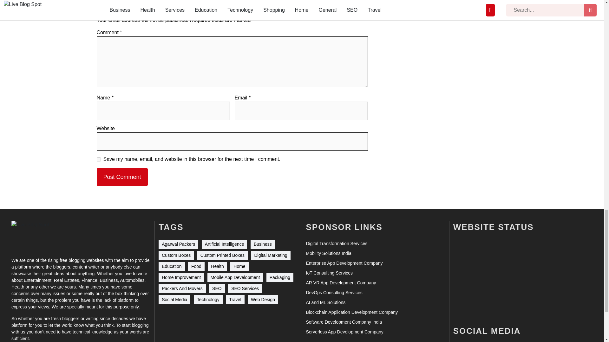 The height and width of the screenshot is (342, 609). What do you see at coordinates (344, 263) in the screenshot?
I see `Enterprise App Development Company` at bounding box center [344, 263].